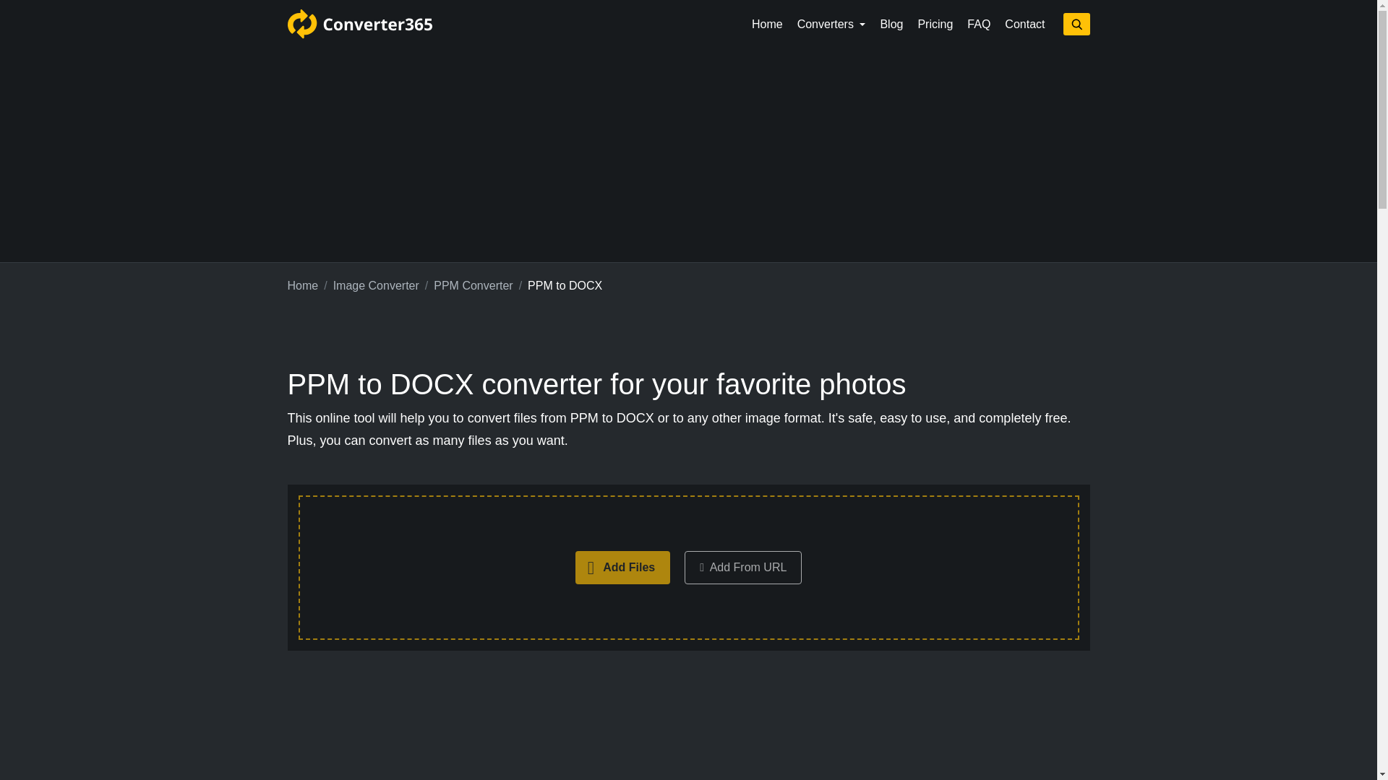 The width and height of the screenshot is (1388, 780). Describe the element at coordinates (688, 568) in the screenshot. I see `Drop files here` at that location.